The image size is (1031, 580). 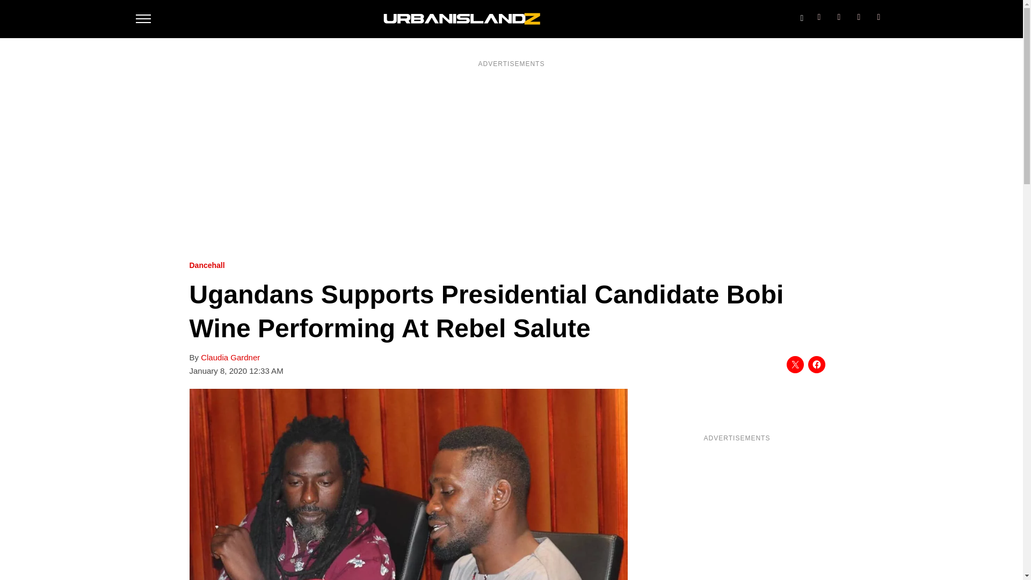 What do you see at coordinates (816, 365) in the screenshot?
I see `Click to share on Facebook` at bounding box center [816, 365].